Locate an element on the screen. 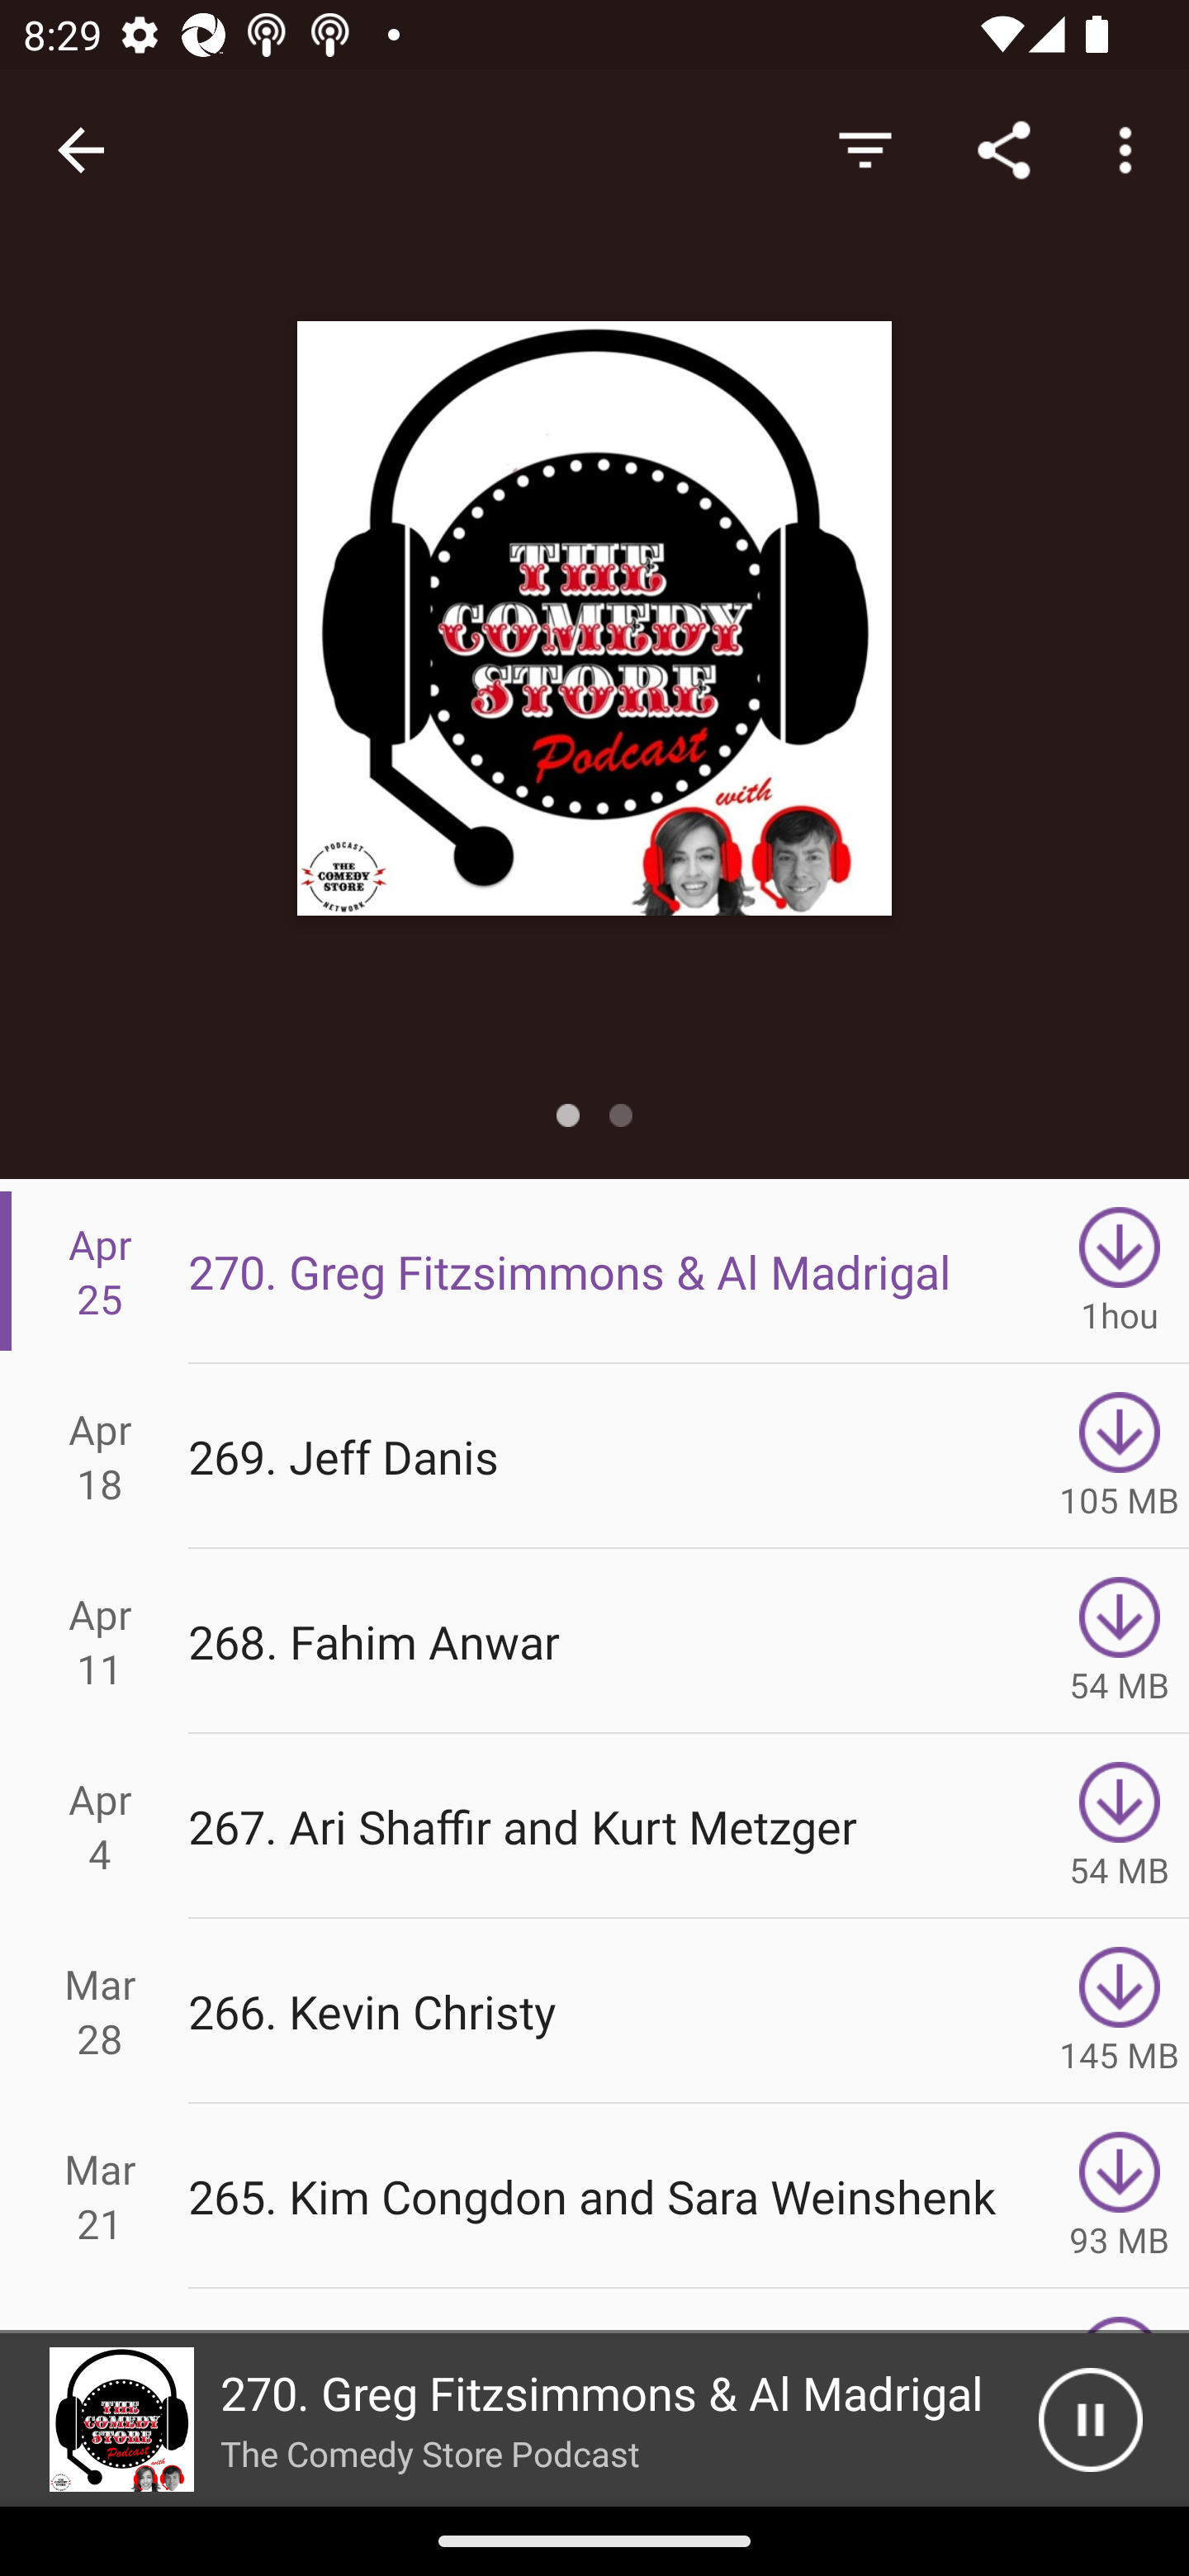  Share Link is located at coordinates (1004, 149).